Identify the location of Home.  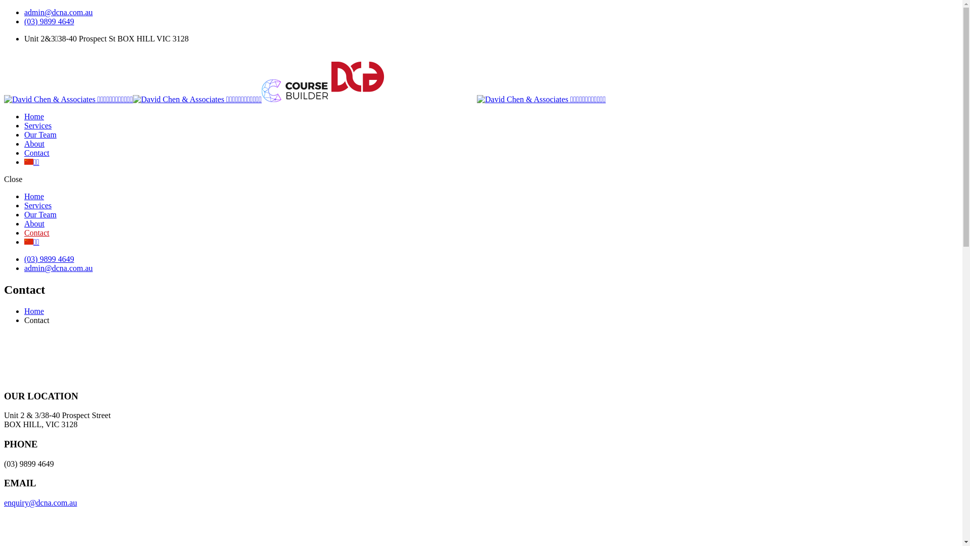
(34, 196).